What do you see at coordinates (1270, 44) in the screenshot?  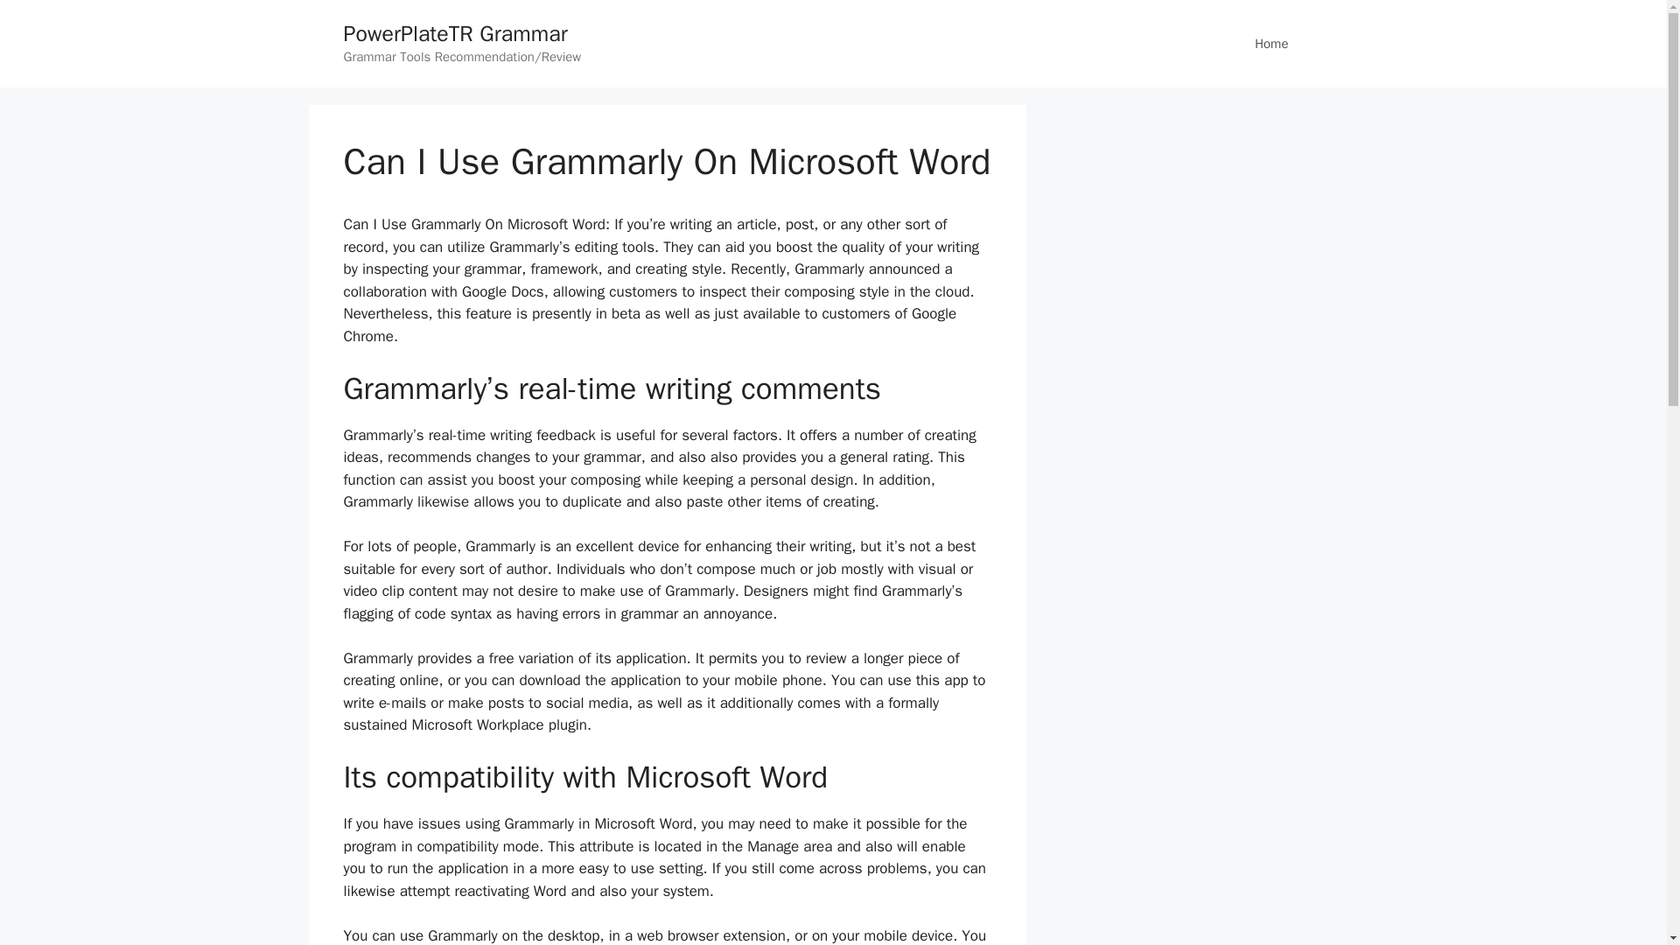 I see `Home` at bounding box center [1270, 44].